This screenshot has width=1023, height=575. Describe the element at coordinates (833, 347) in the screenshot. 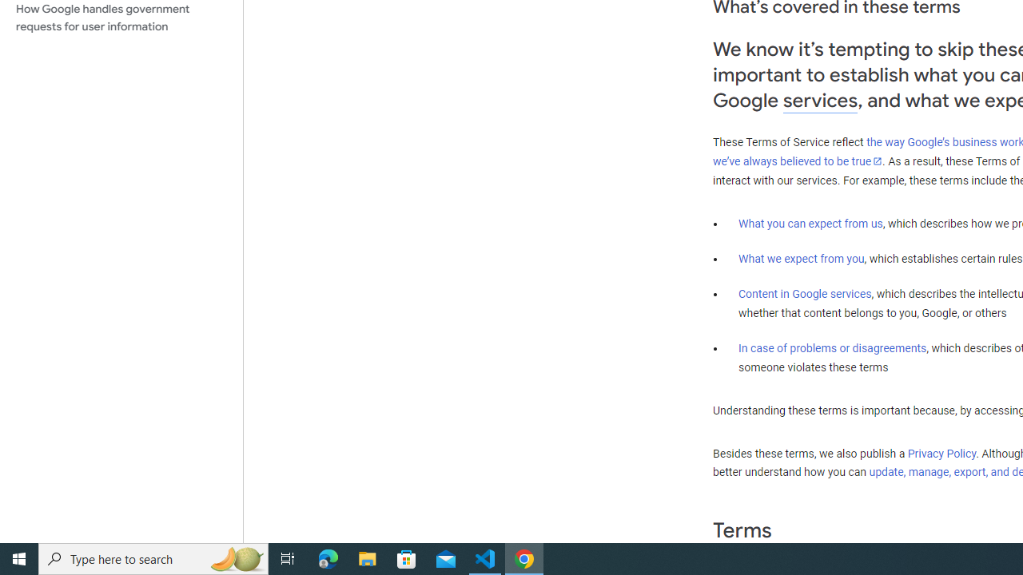

I see `In case of problems or disagreements` at that location.